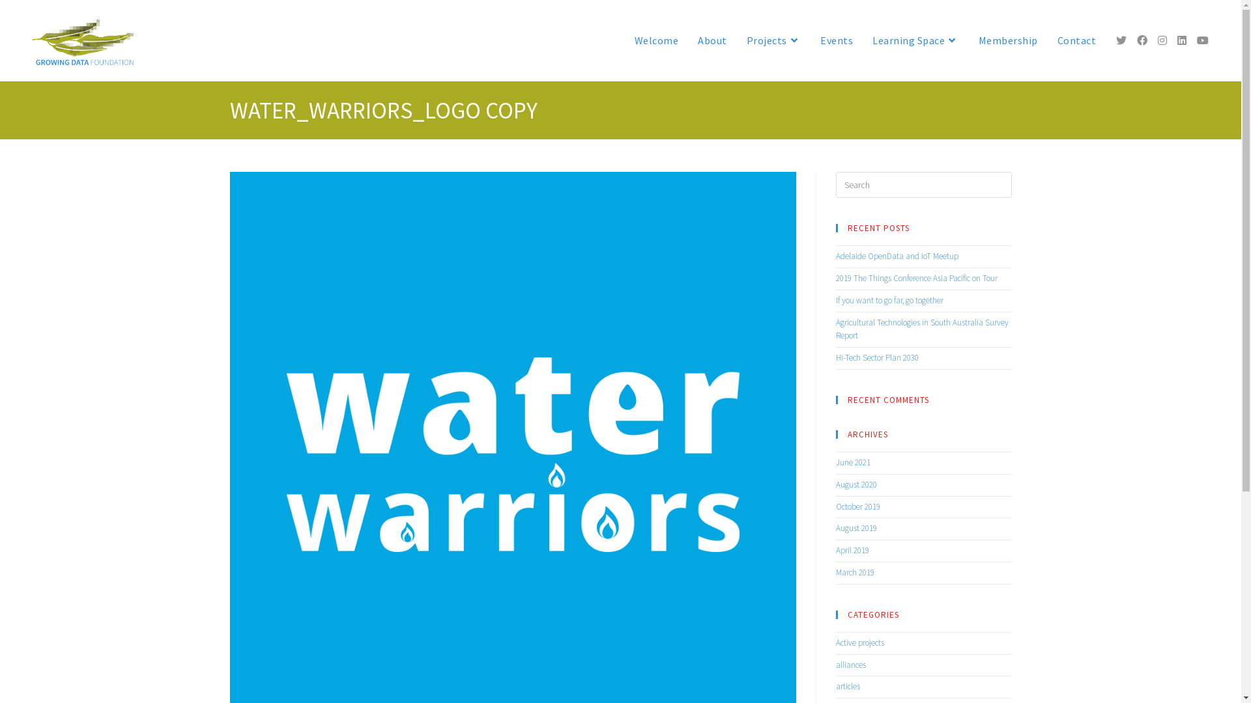 This screenshot has height=703, width=1251. I want to click on Welcome, so click(656, 40).